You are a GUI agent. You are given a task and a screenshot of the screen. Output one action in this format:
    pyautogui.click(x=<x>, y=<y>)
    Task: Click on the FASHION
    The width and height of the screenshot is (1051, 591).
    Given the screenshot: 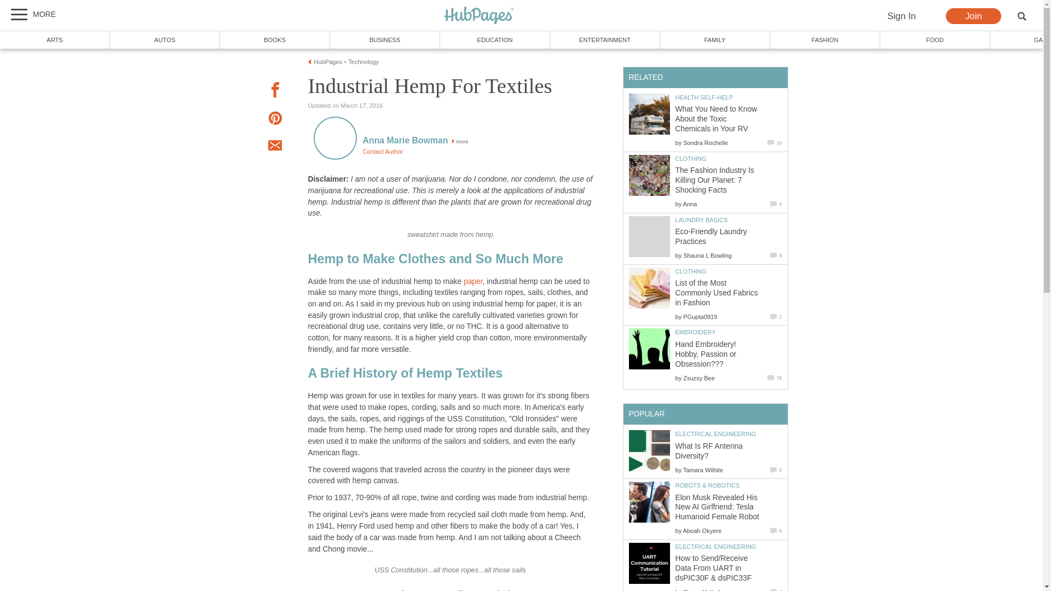 What is the action you would take?
    pyautogui.click(x=825, y=39)
    